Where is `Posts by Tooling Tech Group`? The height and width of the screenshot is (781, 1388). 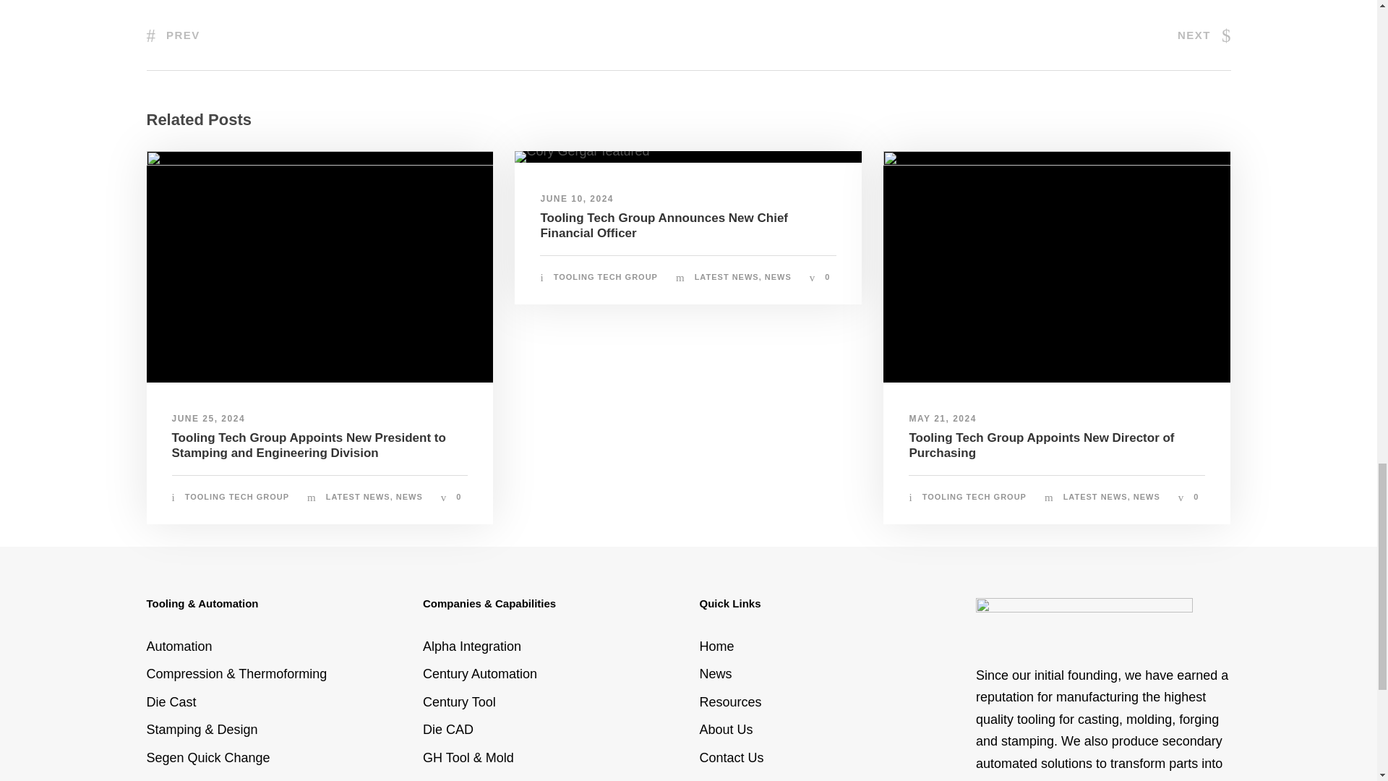
Posts by Tooling Tech Group is located at coordinates (974, 497).